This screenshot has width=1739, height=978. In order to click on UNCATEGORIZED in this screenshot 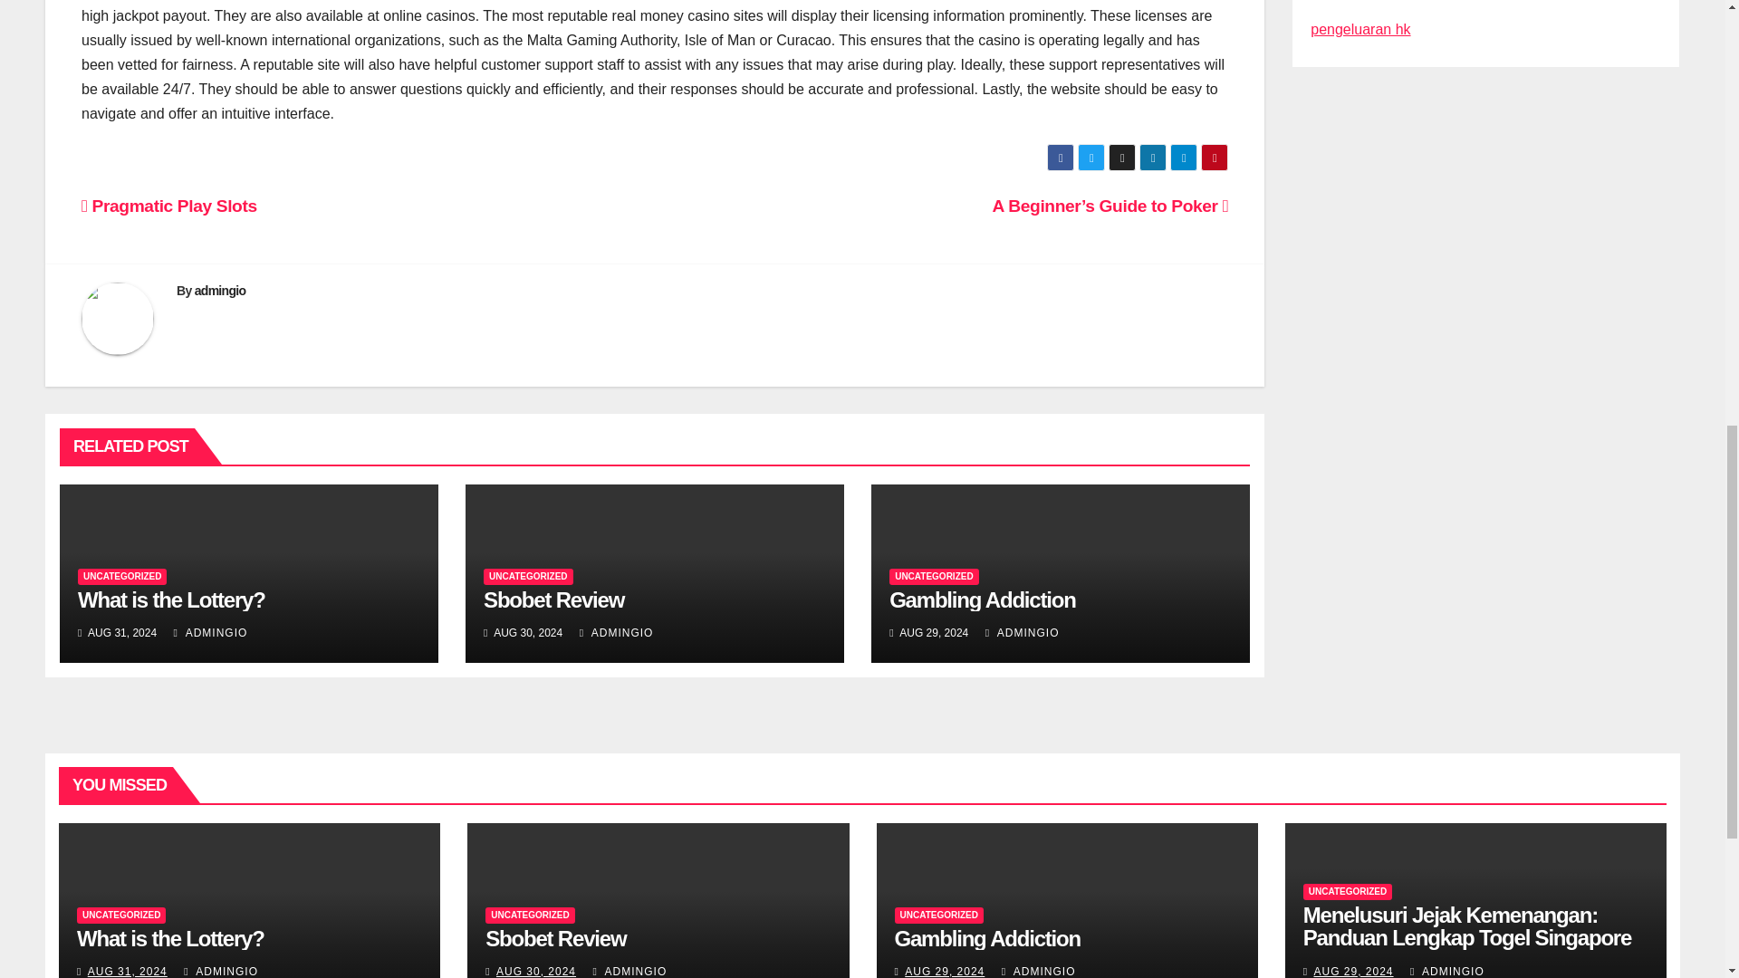, I will do `click(122, 576)`.